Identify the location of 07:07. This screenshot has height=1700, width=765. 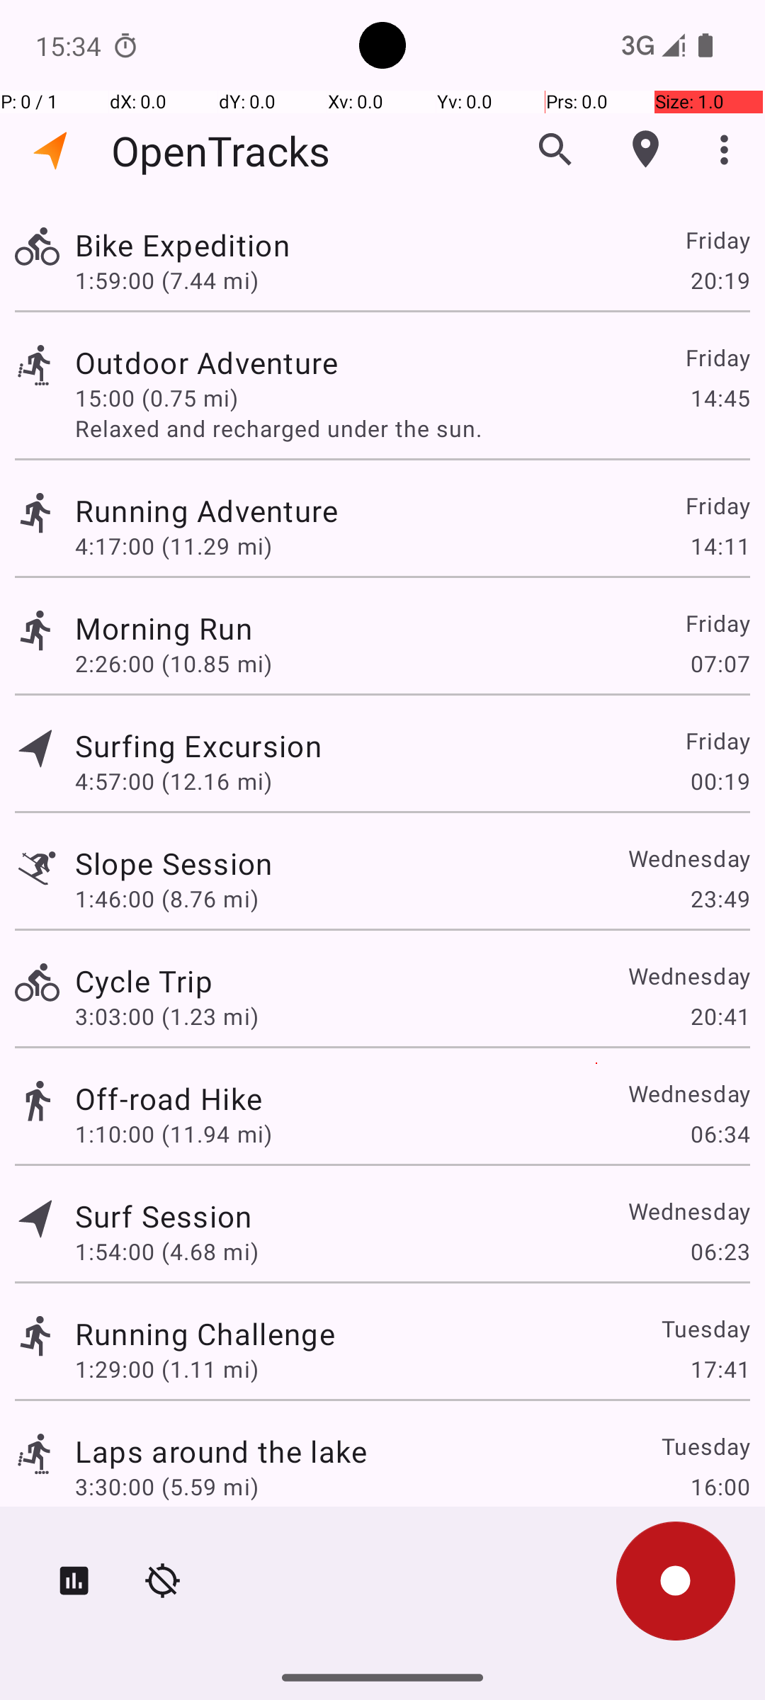
(720, 663).